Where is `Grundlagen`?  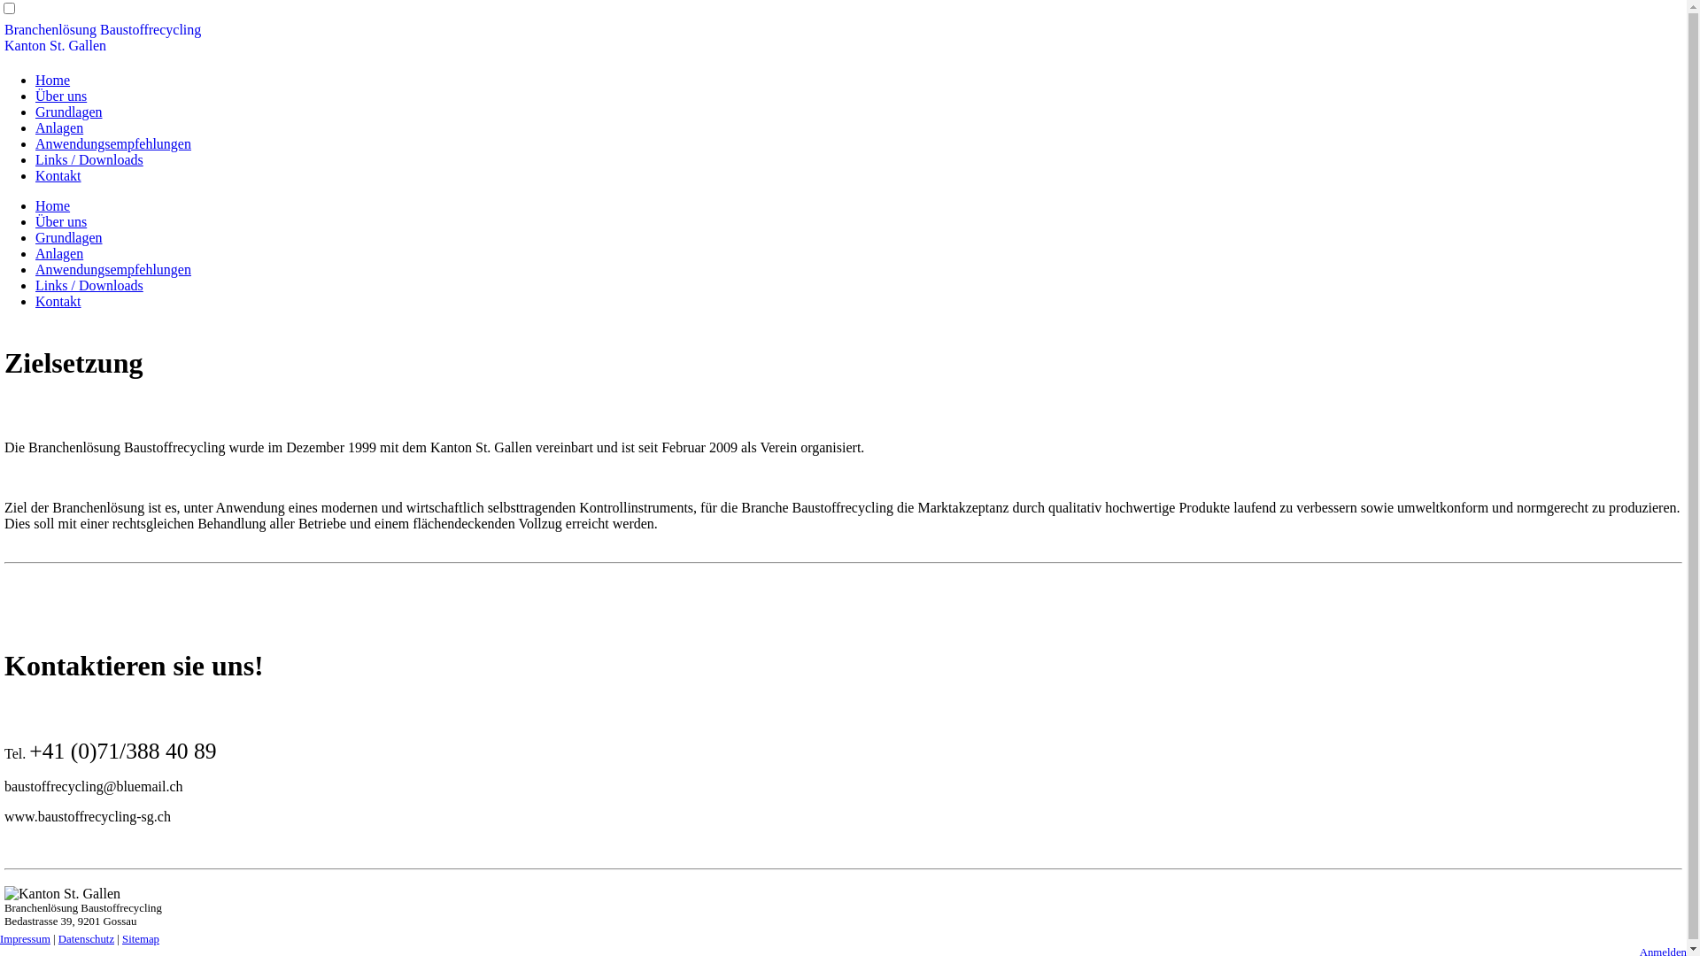 Grundlagen is located at coordinates (69, 112).